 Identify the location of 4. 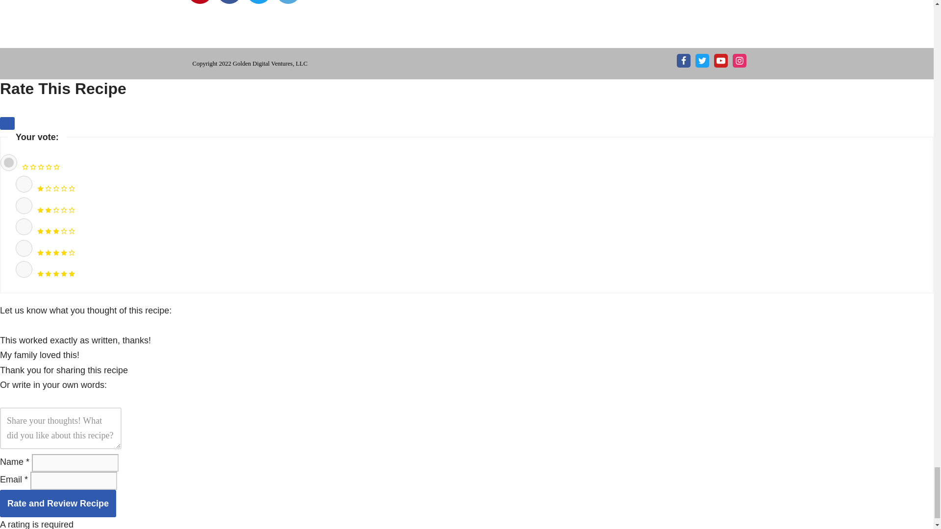
(24, 248).